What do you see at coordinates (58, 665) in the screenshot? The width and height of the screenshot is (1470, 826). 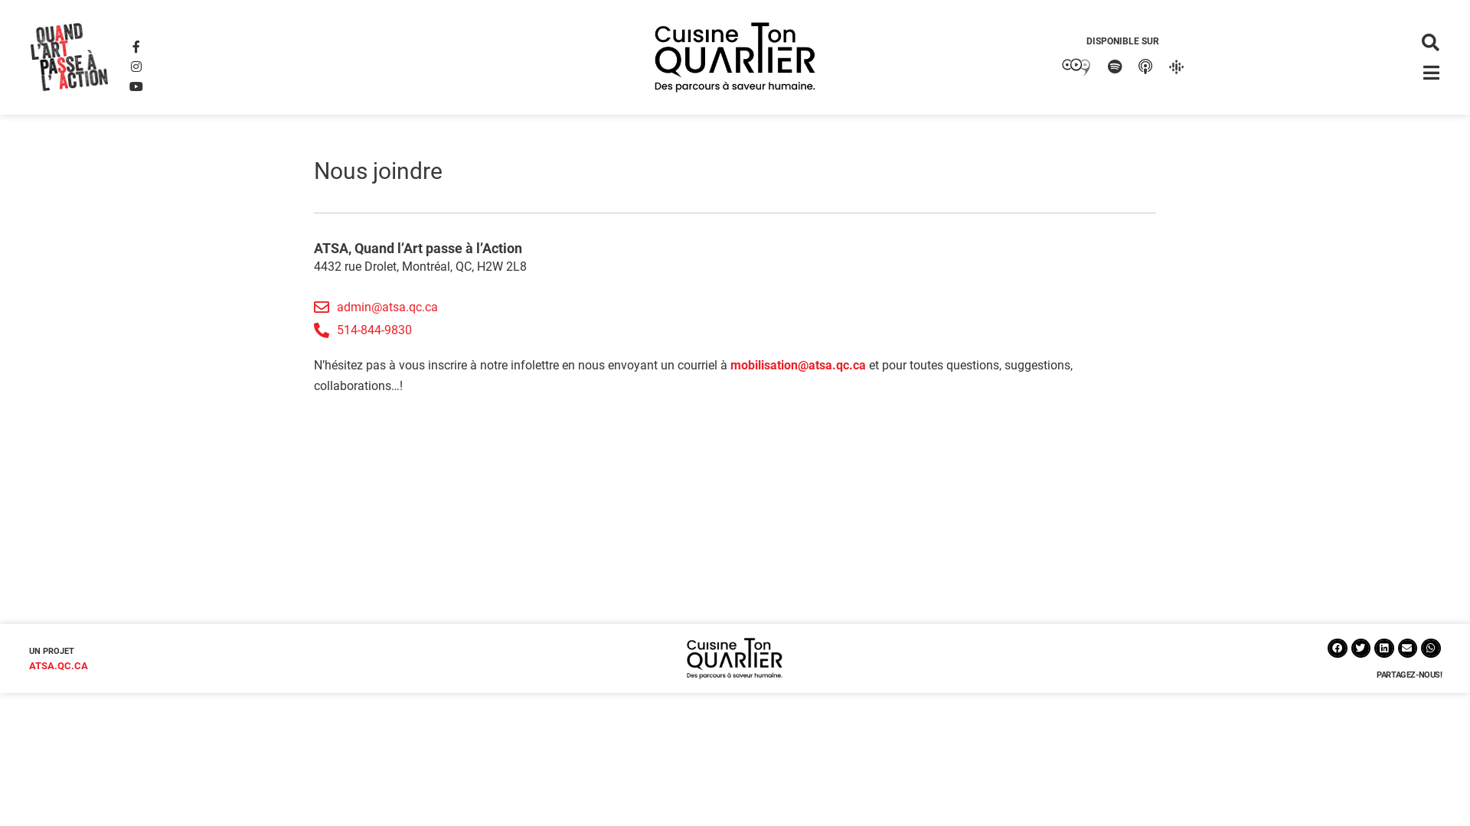 I see `ATSA.QC.CA` at bounding box center [58, 665].